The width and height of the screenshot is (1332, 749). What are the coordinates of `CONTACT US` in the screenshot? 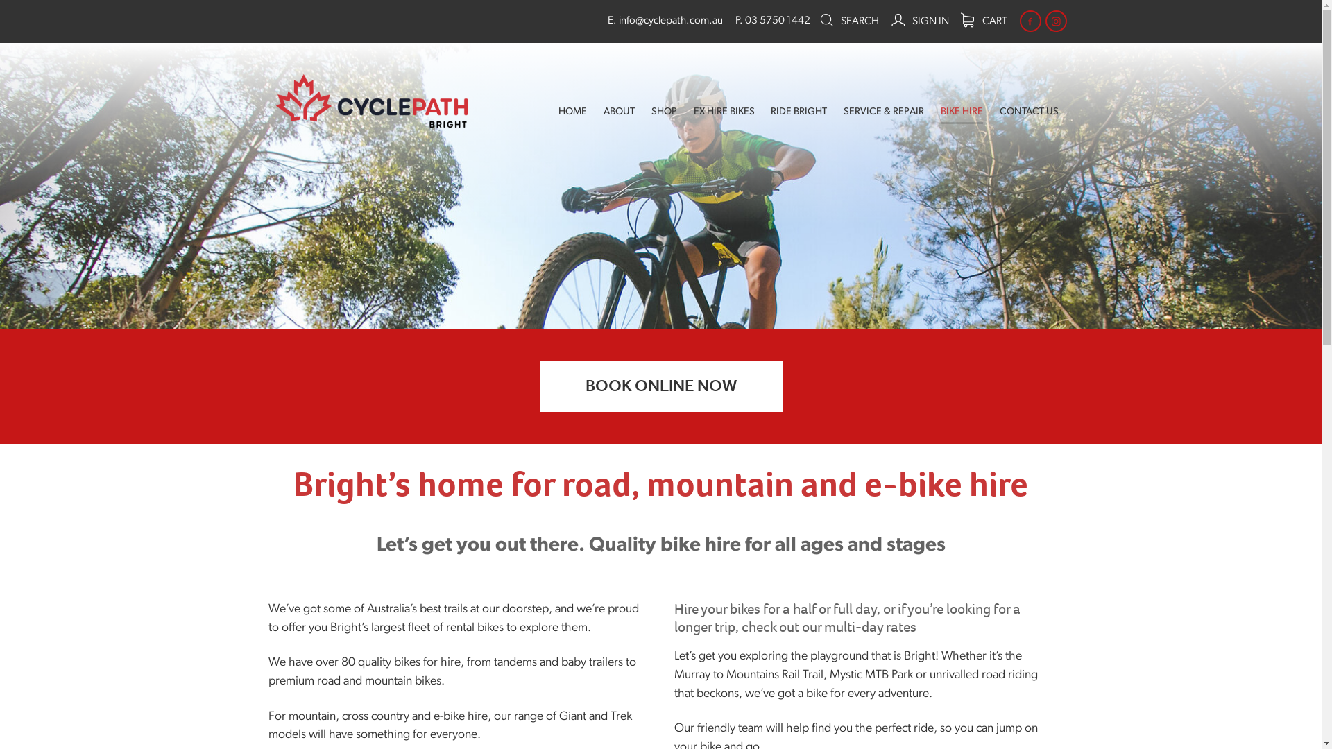 It's located at (1030, 112).